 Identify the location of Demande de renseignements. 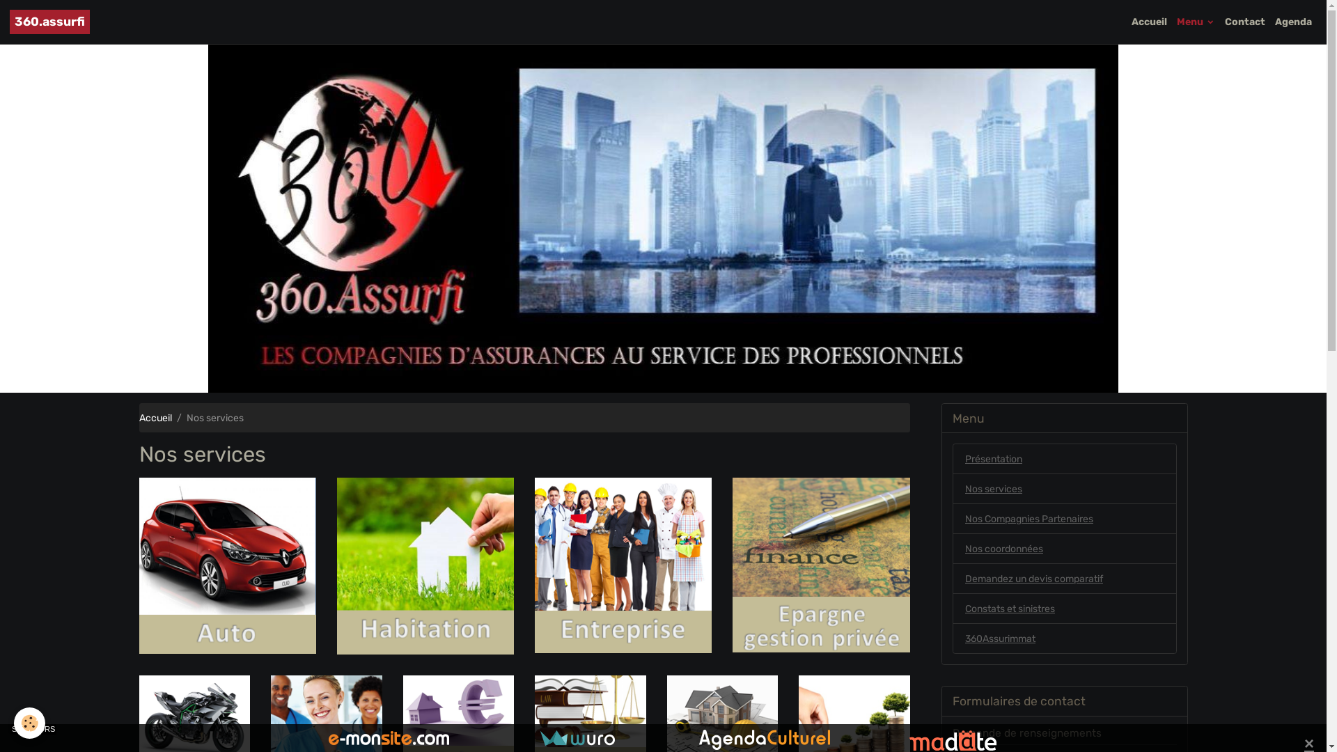
(1027, 733).